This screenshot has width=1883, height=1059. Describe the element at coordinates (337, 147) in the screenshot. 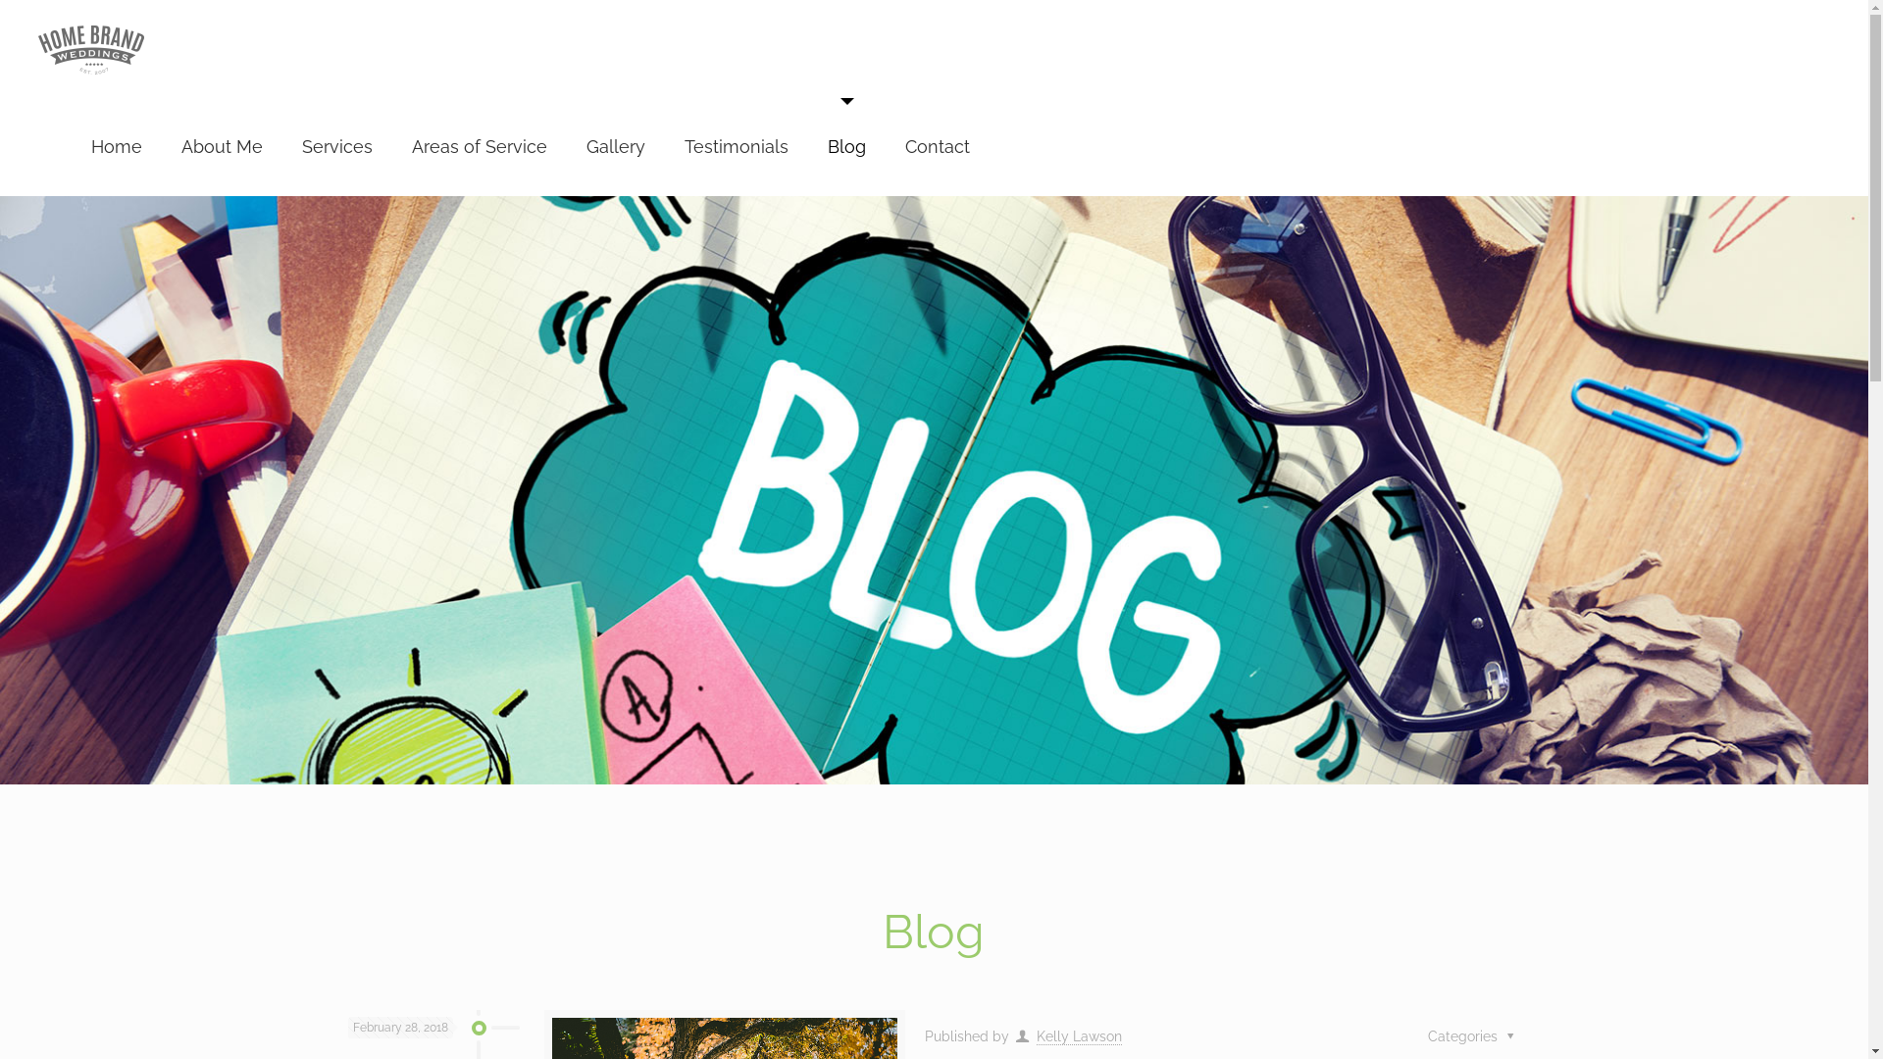

I see `Services` at that location.